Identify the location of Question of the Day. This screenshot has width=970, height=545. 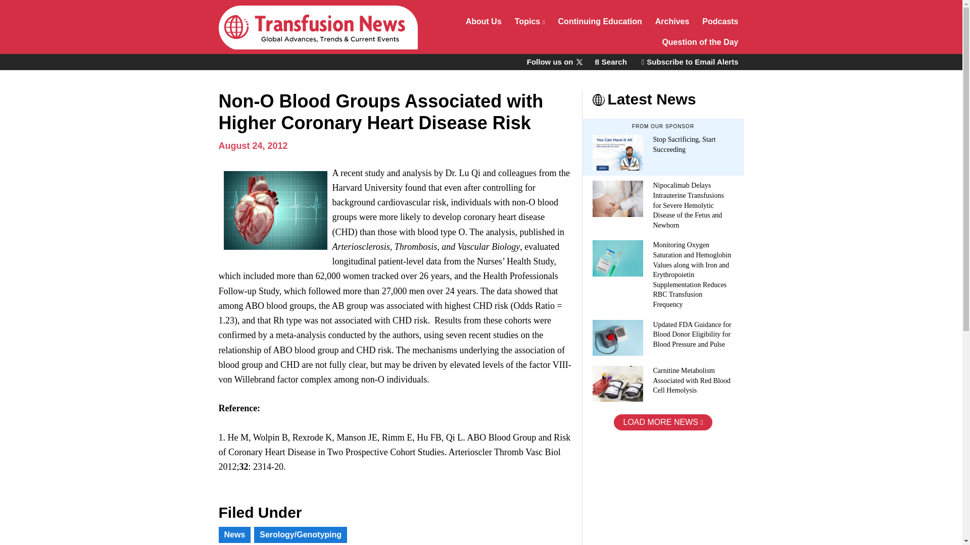
(700, 43).